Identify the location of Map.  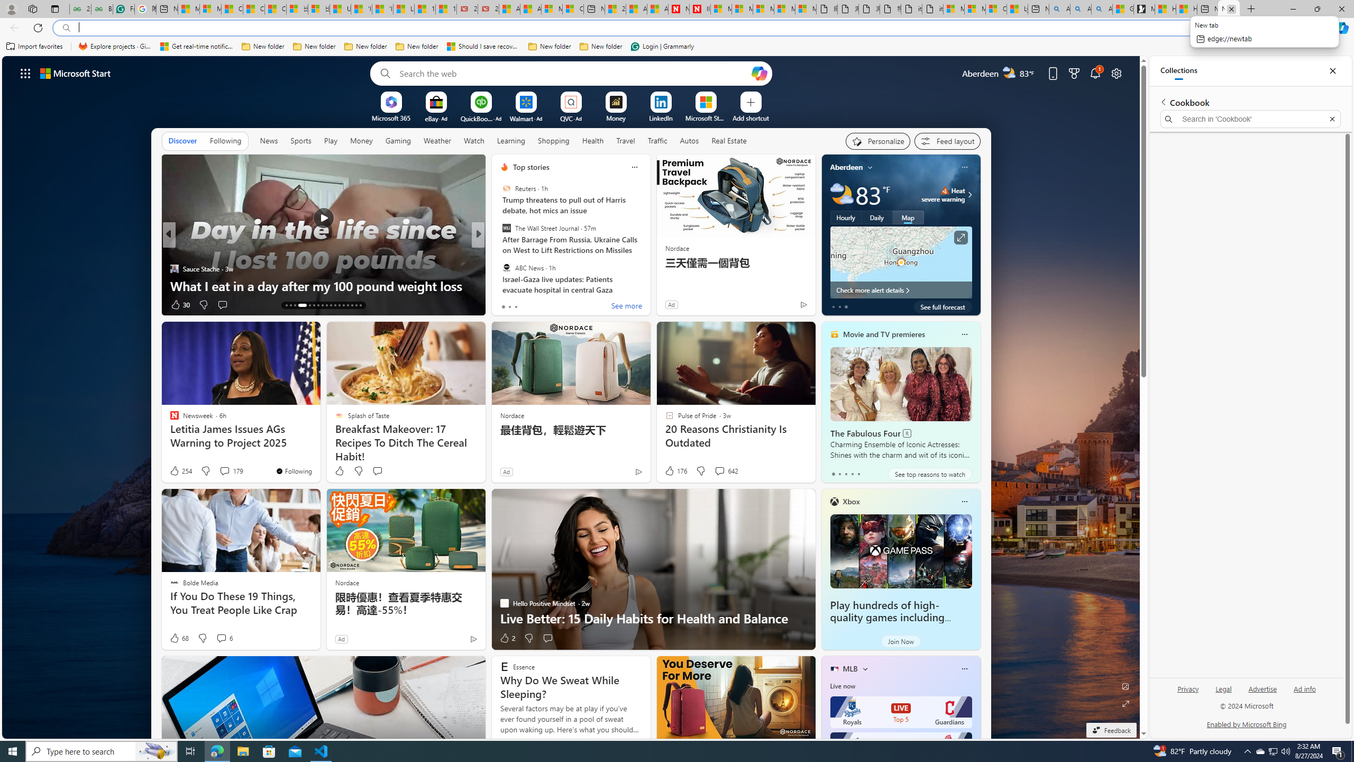
(908, 217).